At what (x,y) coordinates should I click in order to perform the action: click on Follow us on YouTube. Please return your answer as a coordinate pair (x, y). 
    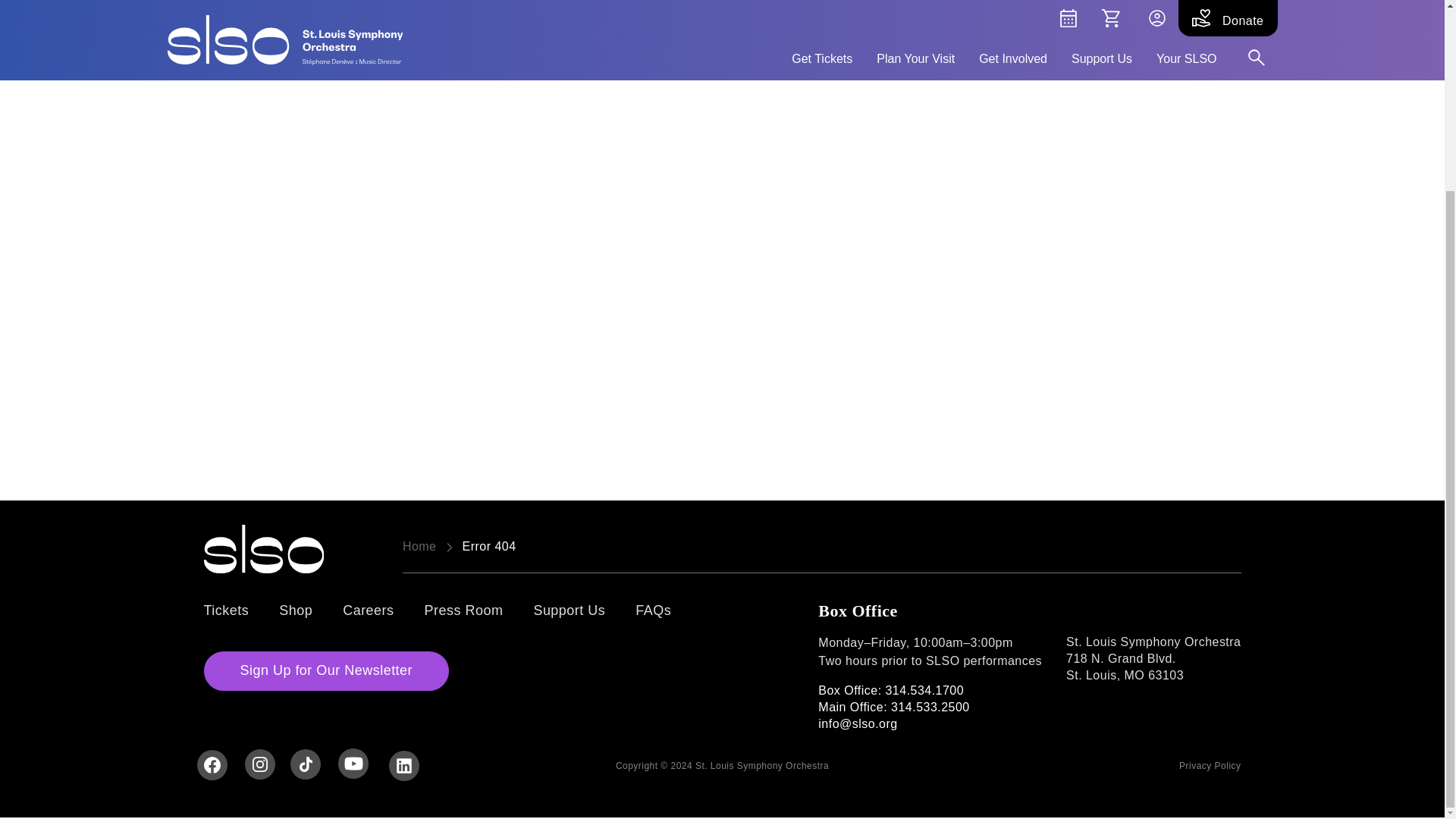
    Looking at the image, I should click on (353, 763).